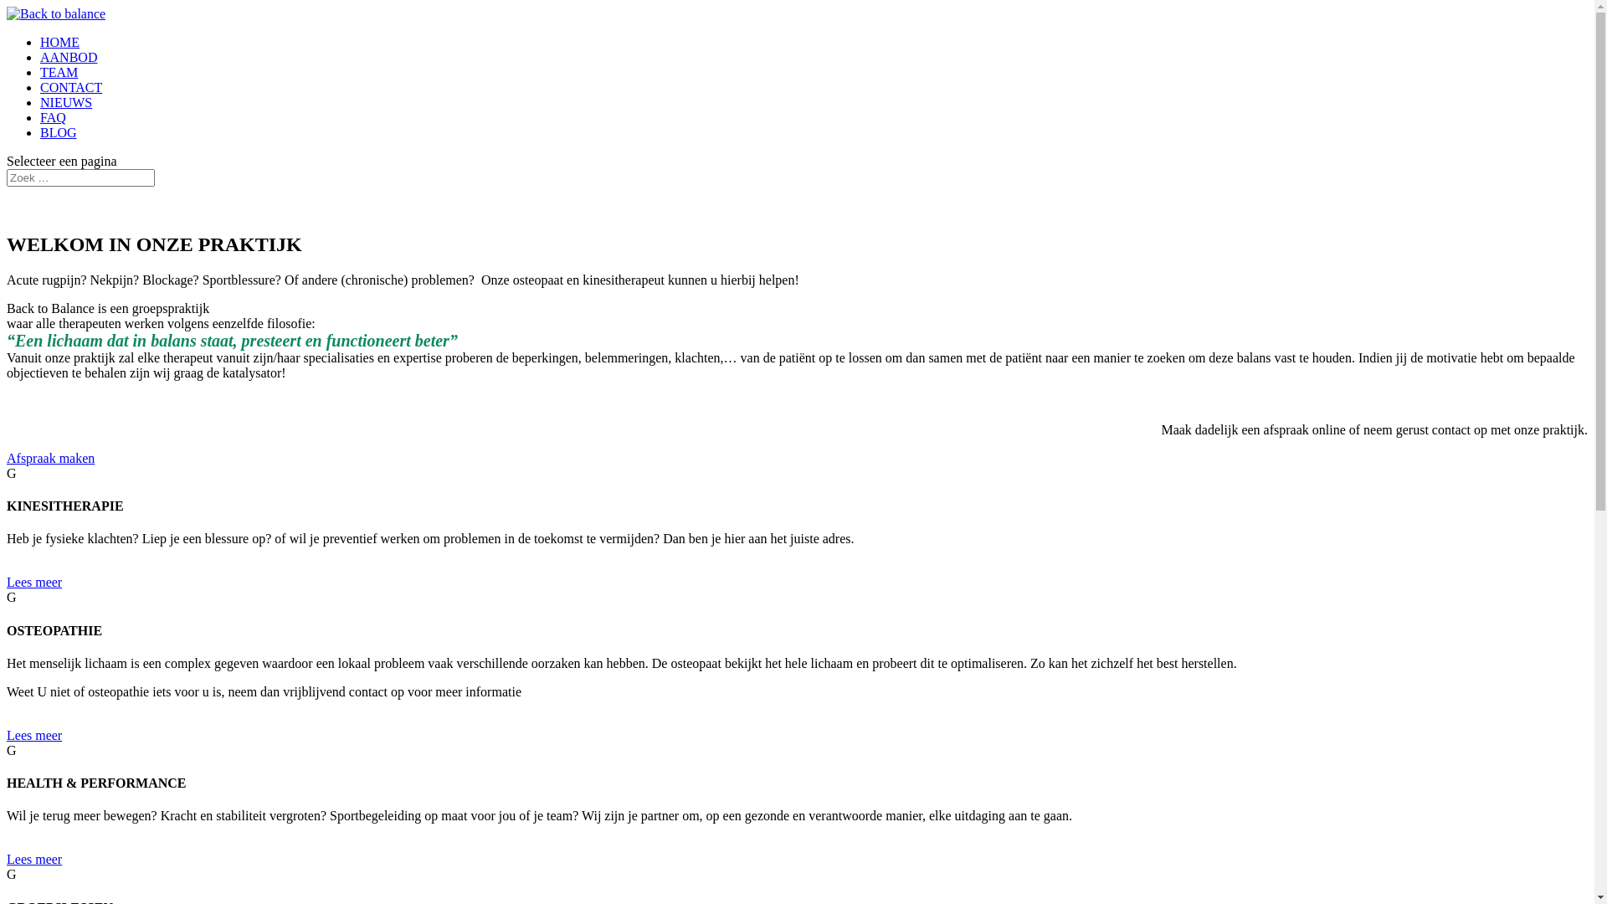 The width and height of the screenshot is (1607, 904). I want to click on Lees meer, so click(34, 735).